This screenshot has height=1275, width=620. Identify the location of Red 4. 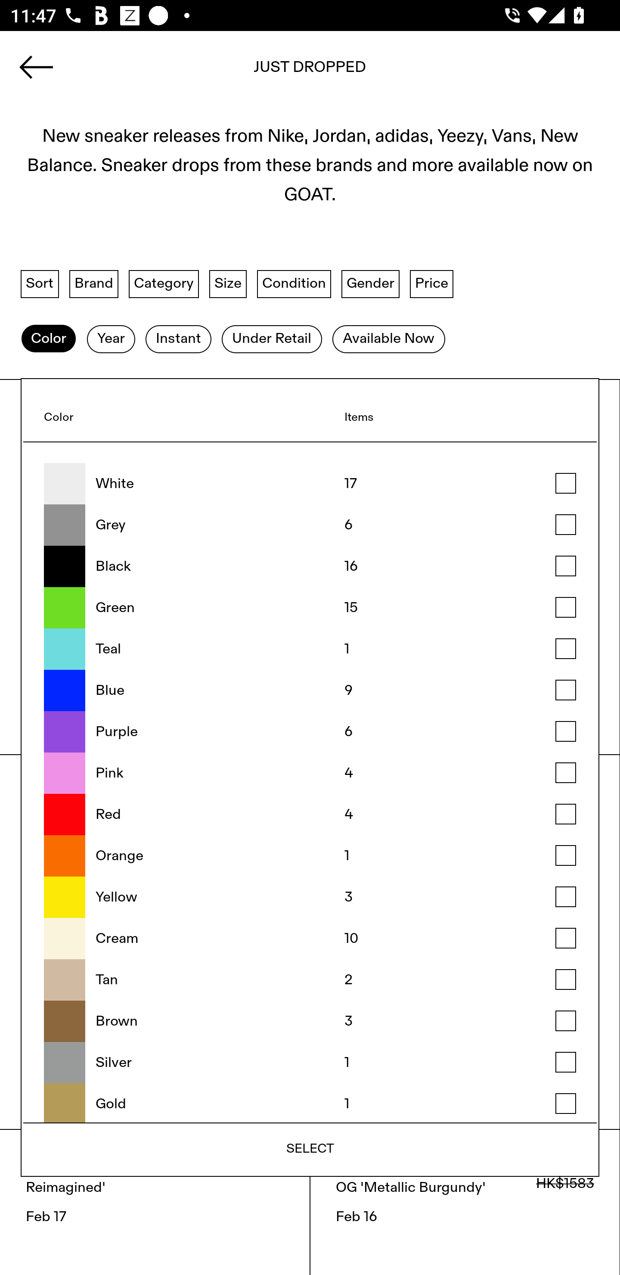
(310, 815).